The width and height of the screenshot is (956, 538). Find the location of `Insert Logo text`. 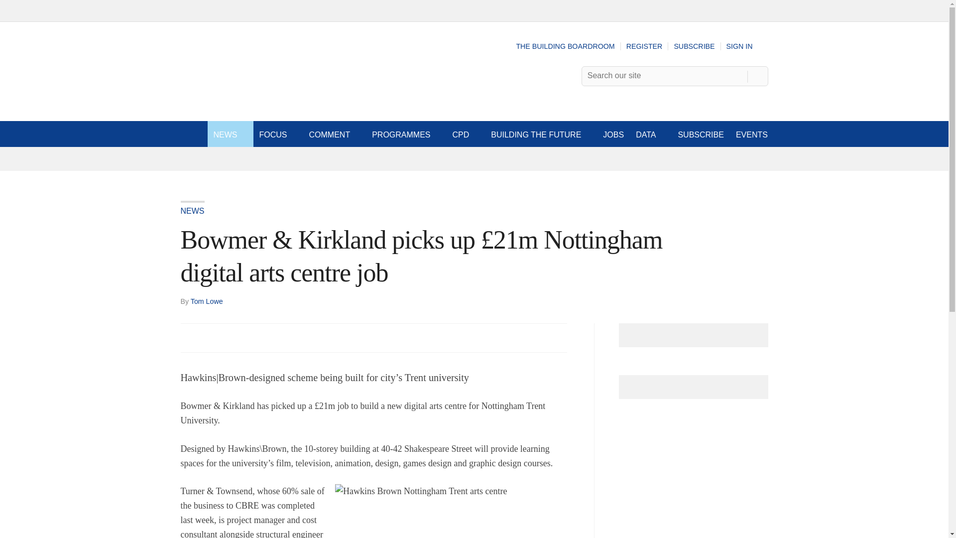

Insert Logo text is located at coordinates (234, 100).